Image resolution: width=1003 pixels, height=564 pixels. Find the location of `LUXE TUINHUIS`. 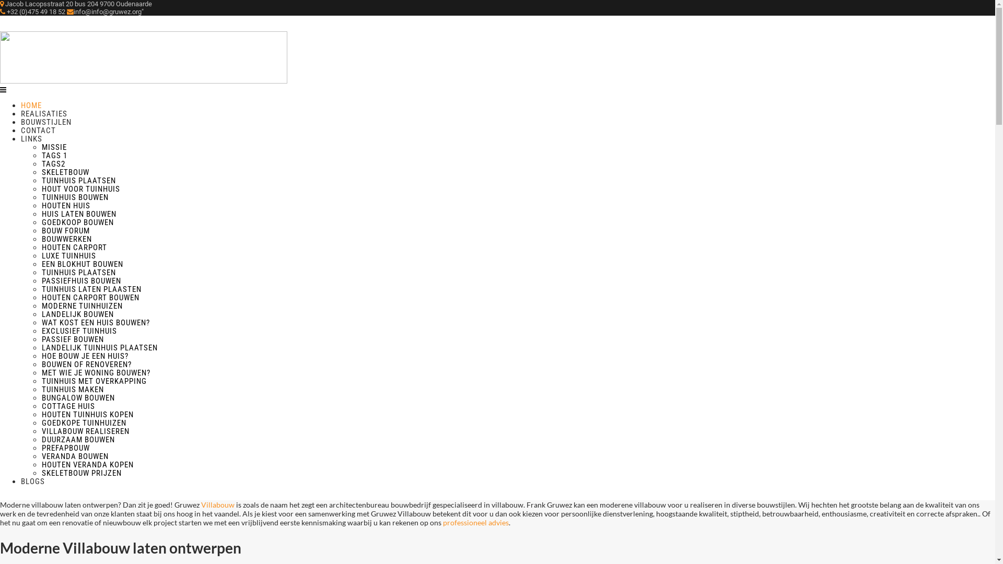

LUXE TUINHUIS is located at coordinates (69, 256).